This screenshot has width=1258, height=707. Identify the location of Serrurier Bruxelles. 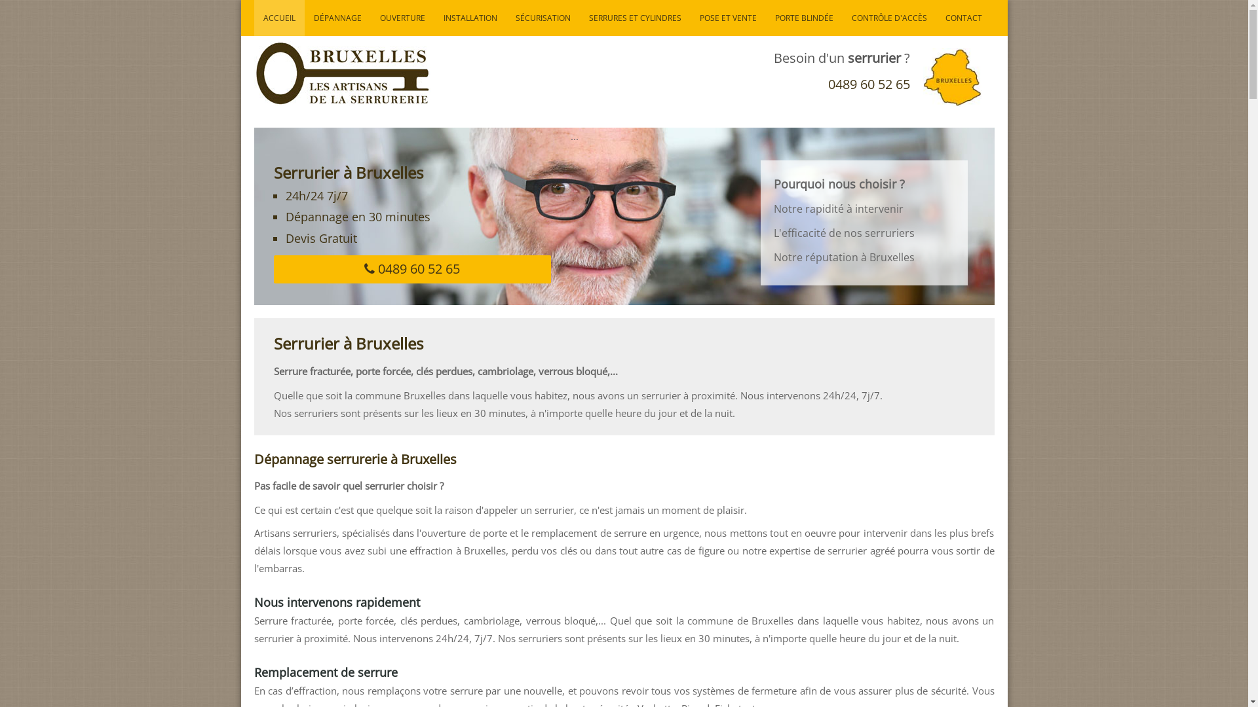
(342, 72).